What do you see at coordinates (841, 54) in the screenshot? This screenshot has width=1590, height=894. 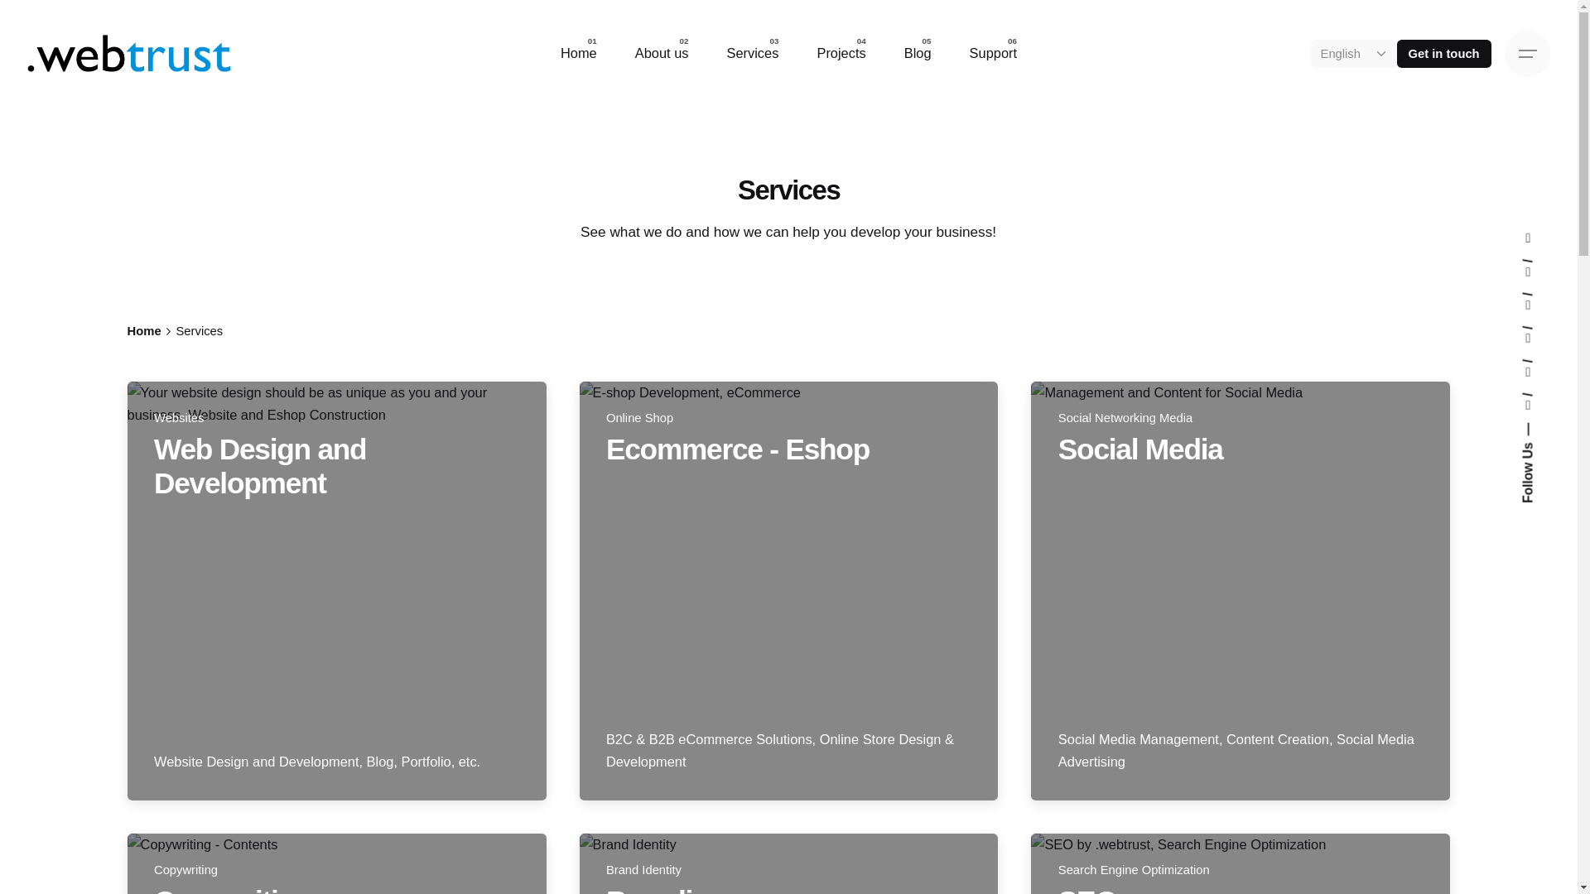 I see `Projects` at bounding box center [841, 54].